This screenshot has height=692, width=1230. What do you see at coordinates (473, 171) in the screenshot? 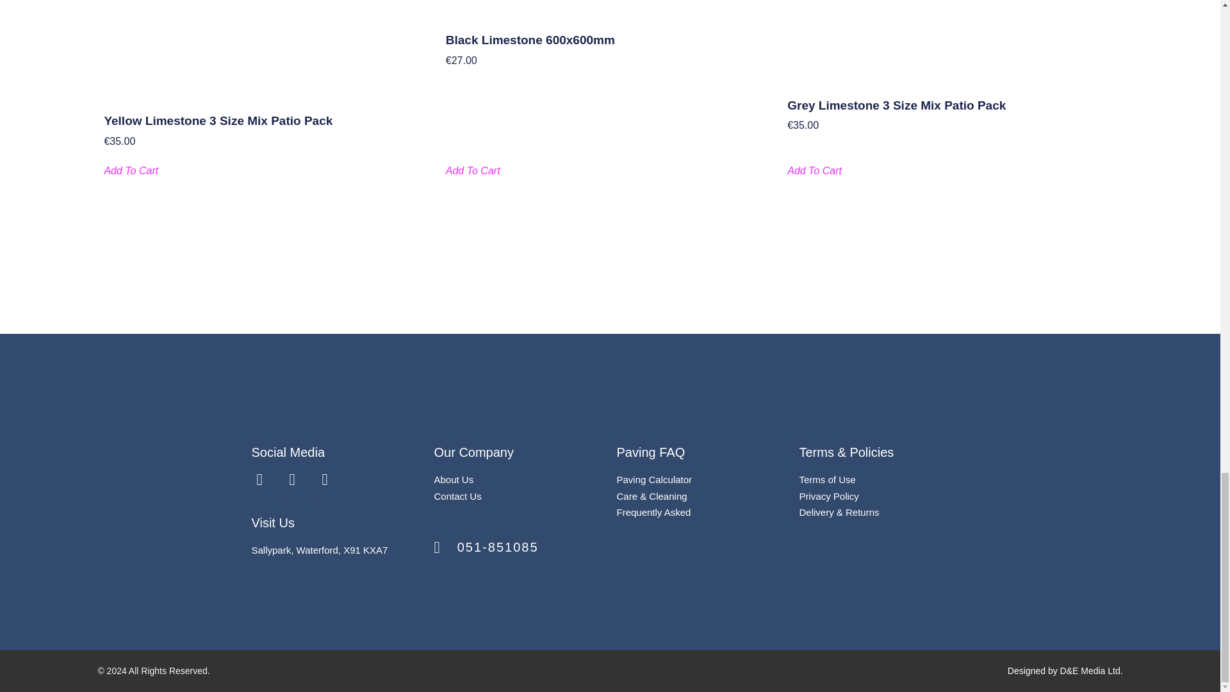
I see `Add To Cart` at bounding box center [473, 171].